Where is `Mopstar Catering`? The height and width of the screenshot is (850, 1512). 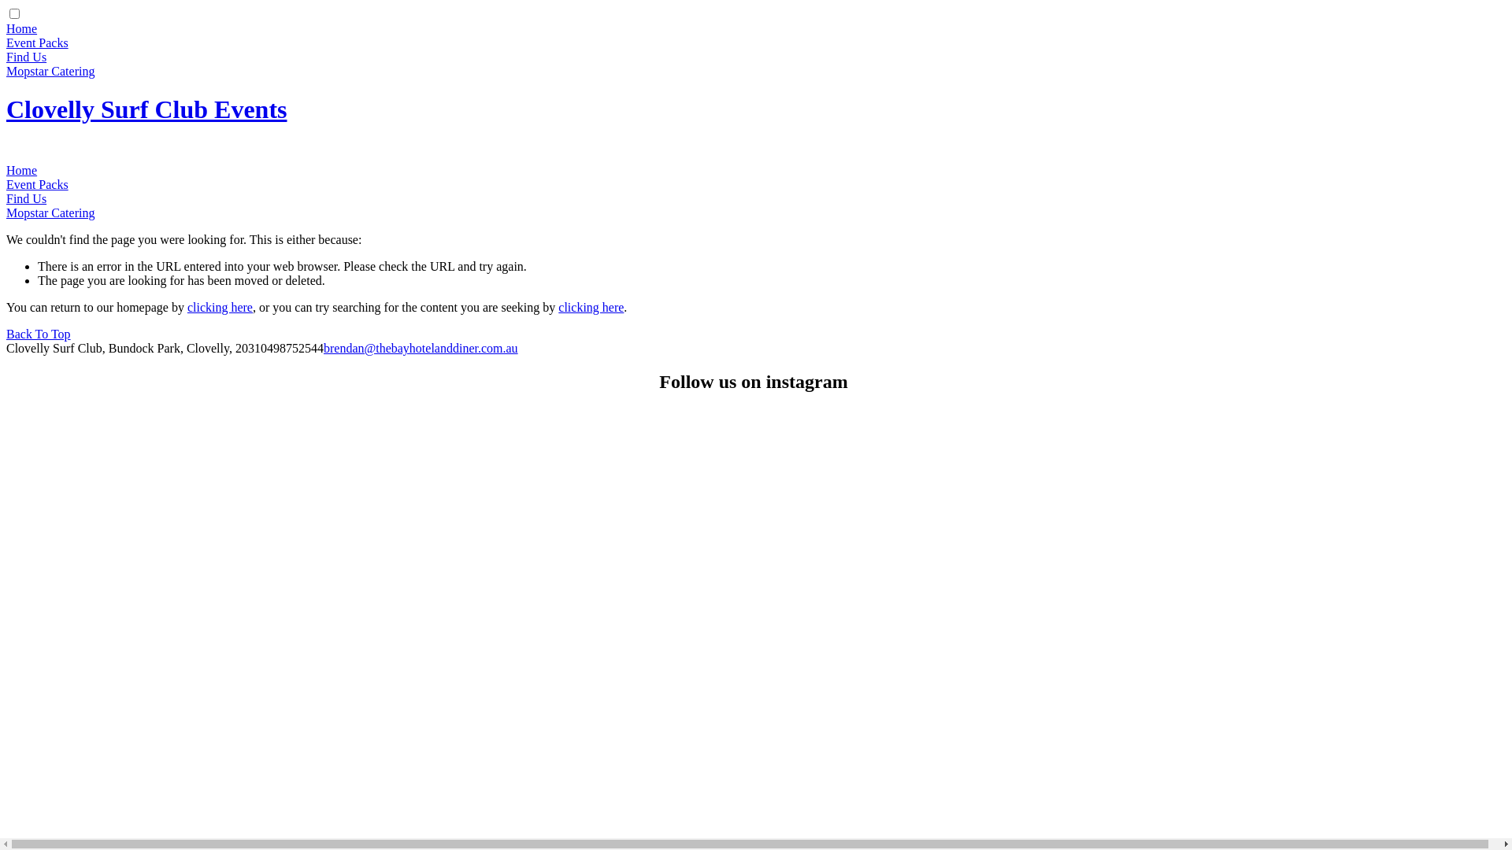 Mopstar Catering is located at coordinates (50, 213).